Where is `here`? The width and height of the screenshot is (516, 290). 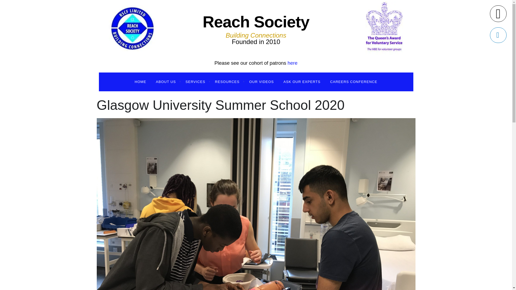
here is located at coordinates (292, 63).